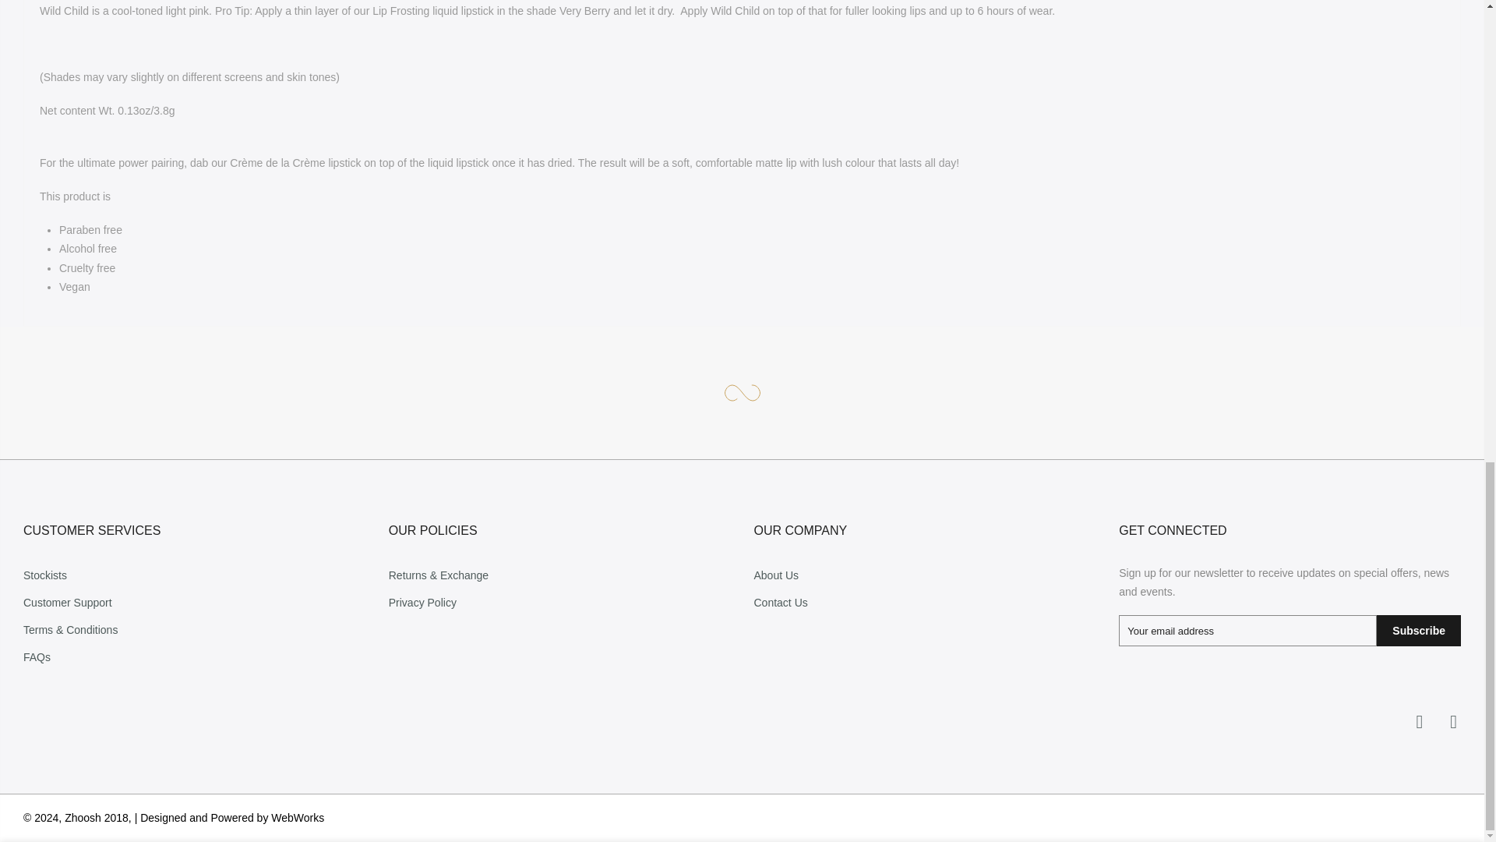  Describe the element at coordinates (45, 575) in the screenshot. I see `Stockists` at that location.